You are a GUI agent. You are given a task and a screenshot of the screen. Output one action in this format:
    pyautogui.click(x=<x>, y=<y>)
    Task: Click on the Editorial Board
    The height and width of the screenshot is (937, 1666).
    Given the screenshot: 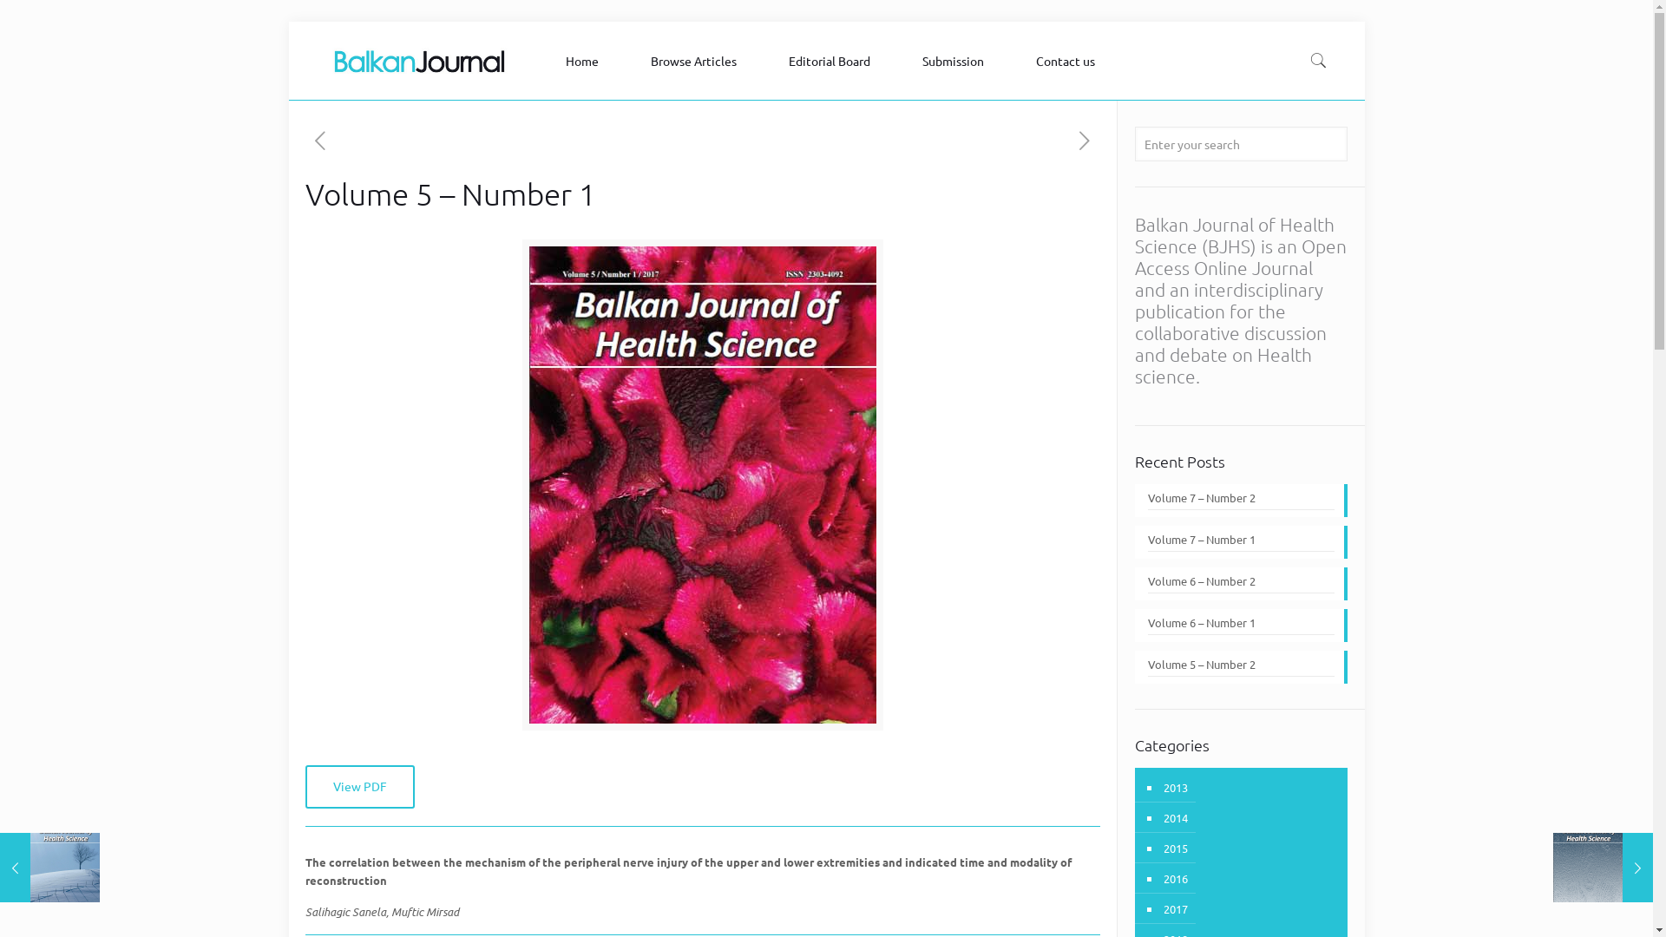 What is the action you would take?
    pyautogui.click(x=834, y=61)
    